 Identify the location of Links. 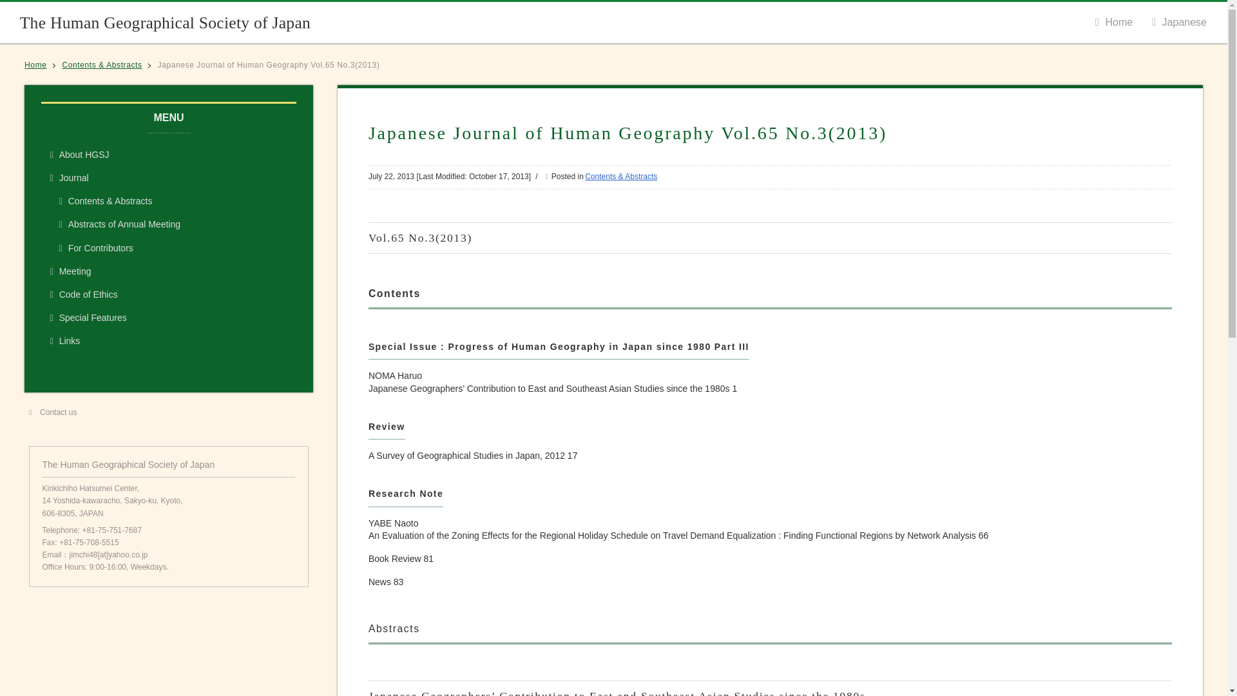
(169, 341).